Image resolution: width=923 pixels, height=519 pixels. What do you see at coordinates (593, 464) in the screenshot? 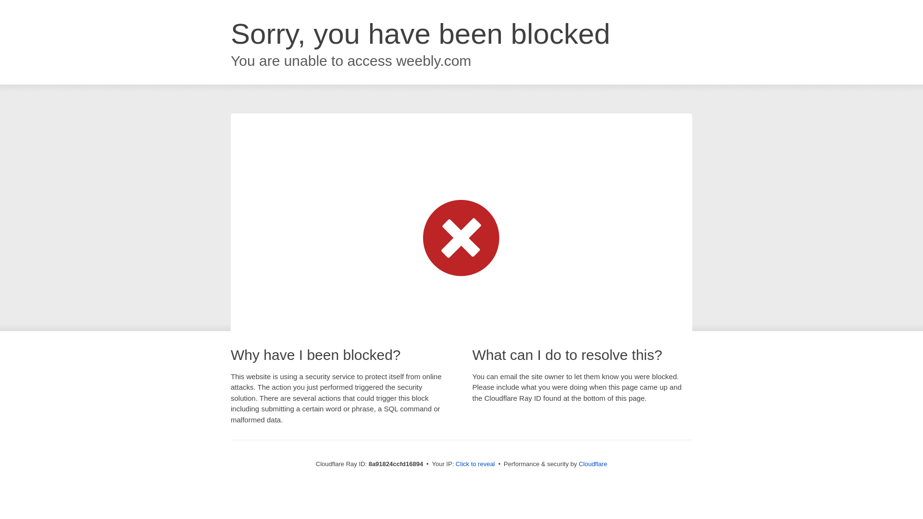
I see `Cloudflare` at bounding box center [593, 464].